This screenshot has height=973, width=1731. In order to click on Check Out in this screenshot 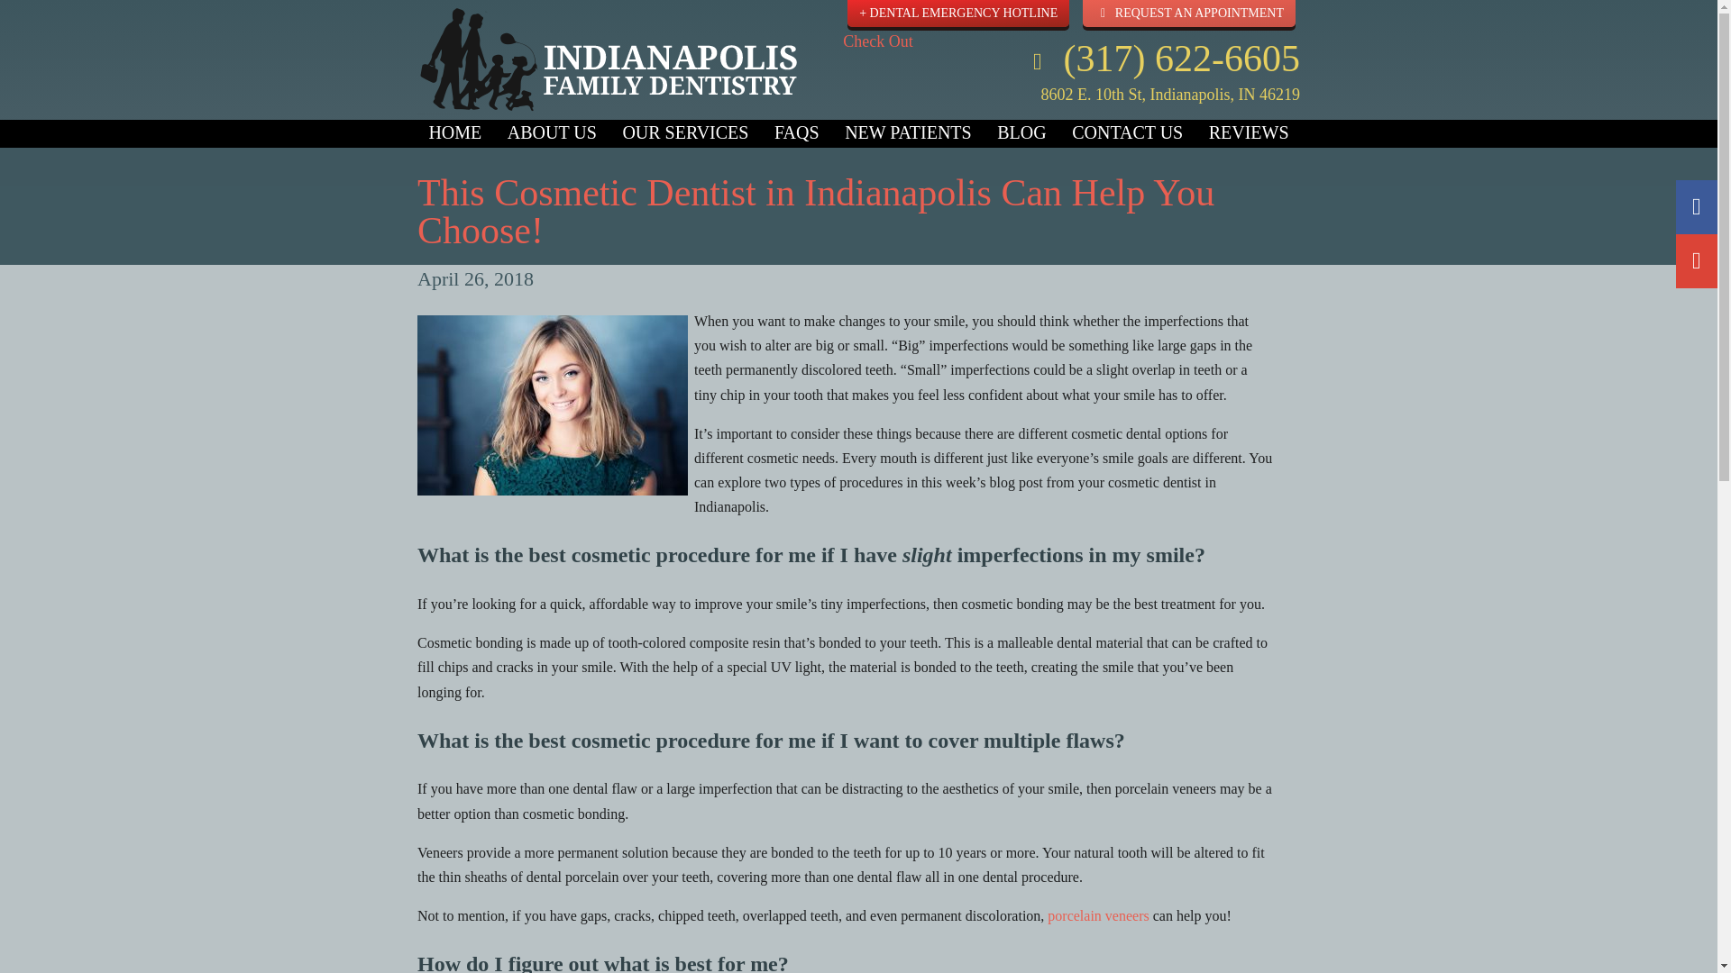, I will do `click(1071, 53)`.